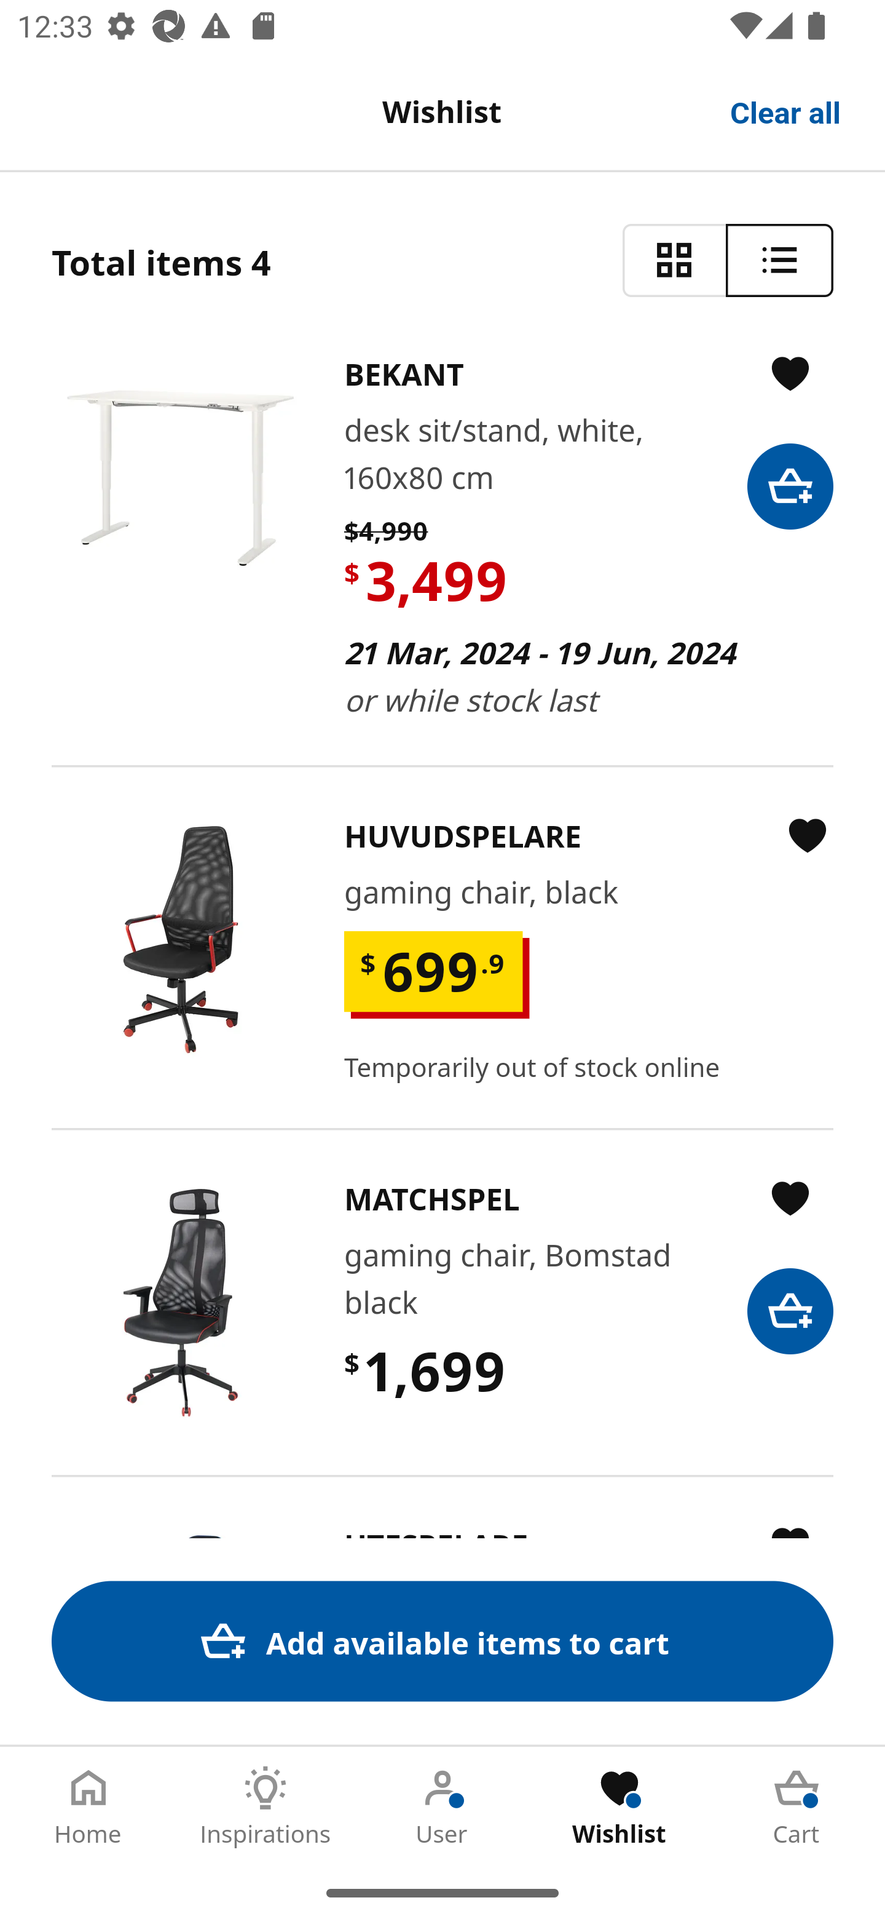 This screenshot has height=1919, width=885. Describe the element at coordinates (442, 1641) in the screenshot. I see `Add available items to cart` at that location.